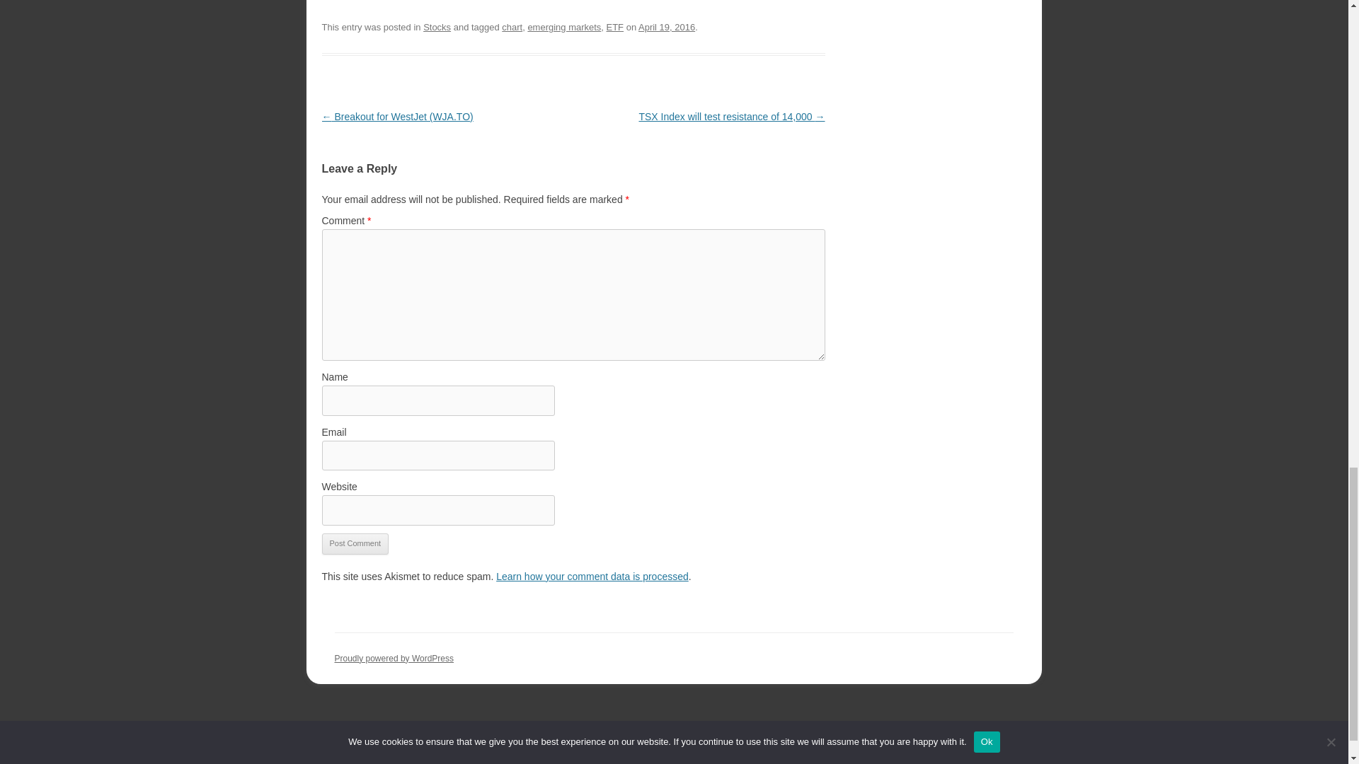 The height and width of the screenshot is (764, 1359). What do you see at coordinates (511, 27) in the screenshot?
I see `chart` at bounding box center [511, 27].